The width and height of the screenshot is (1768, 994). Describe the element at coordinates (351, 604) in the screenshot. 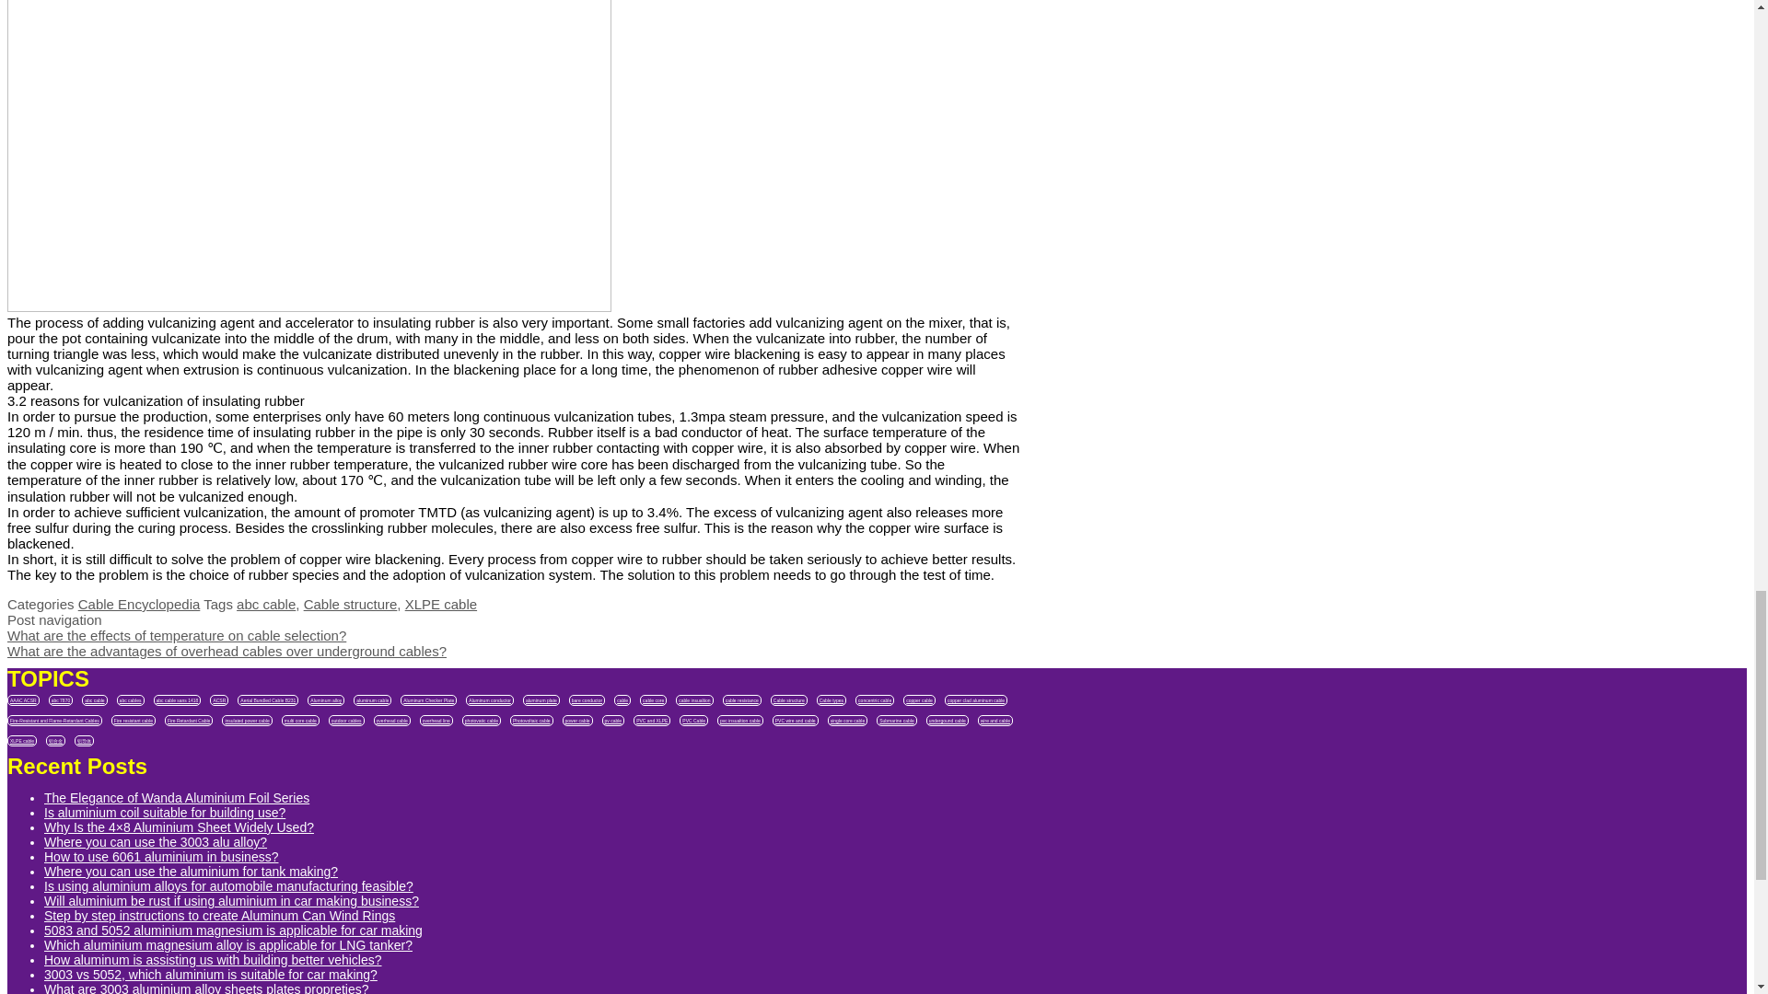

I see `Cable structure` at that location.